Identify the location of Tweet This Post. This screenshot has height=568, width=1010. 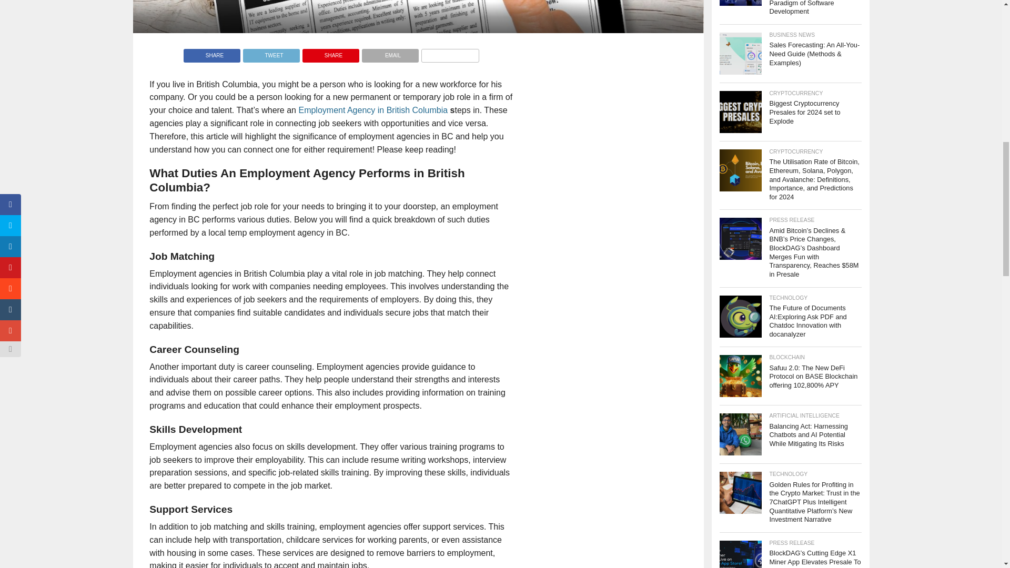
(271, 53).